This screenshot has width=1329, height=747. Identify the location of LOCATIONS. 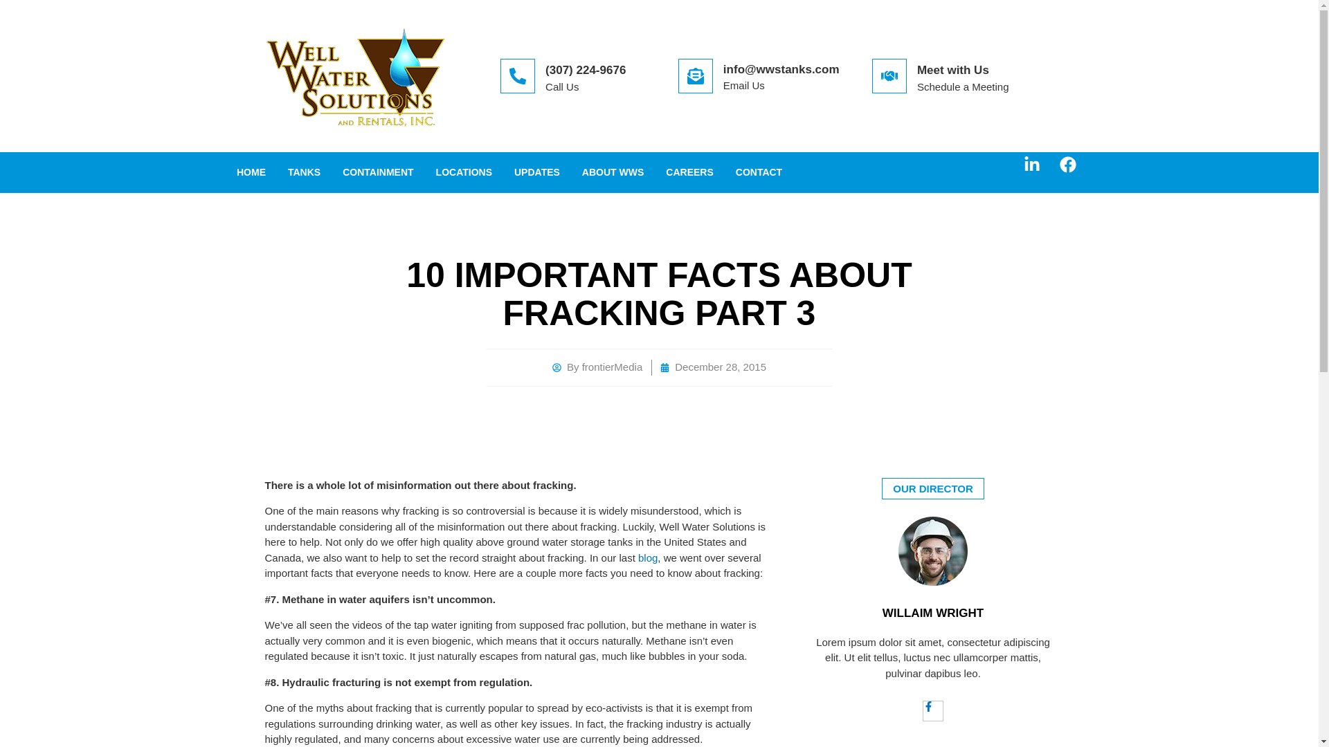
(464, 172).